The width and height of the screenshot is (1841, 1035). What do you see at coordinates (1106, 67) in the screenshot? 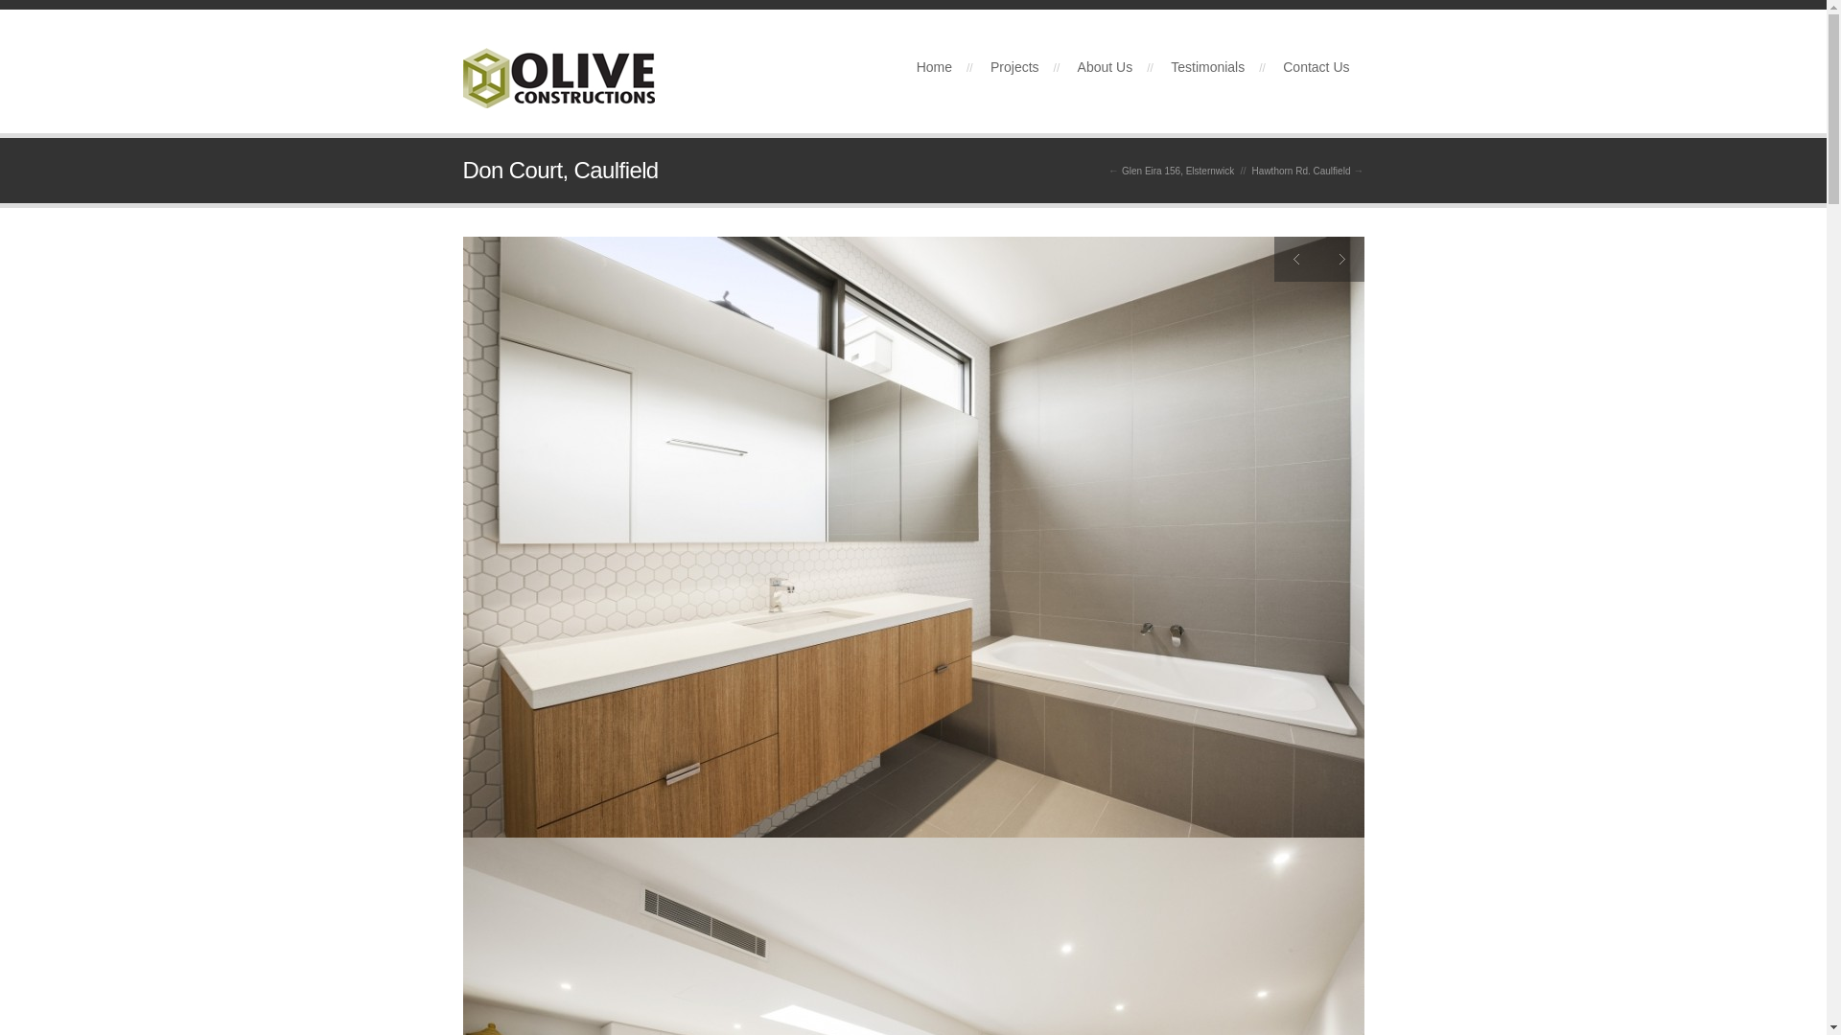
I see `About Us` at bounding box center [1106, 67].